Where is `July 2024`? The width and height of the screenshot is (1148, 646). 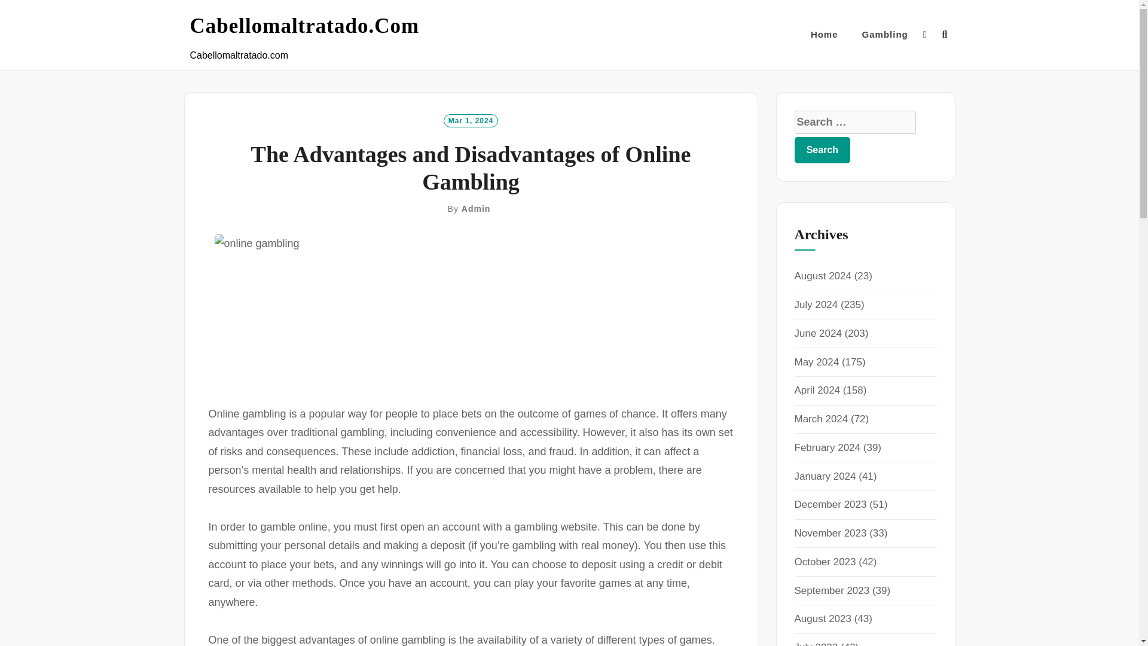 July 2024 is located at coordinates (816, 305).